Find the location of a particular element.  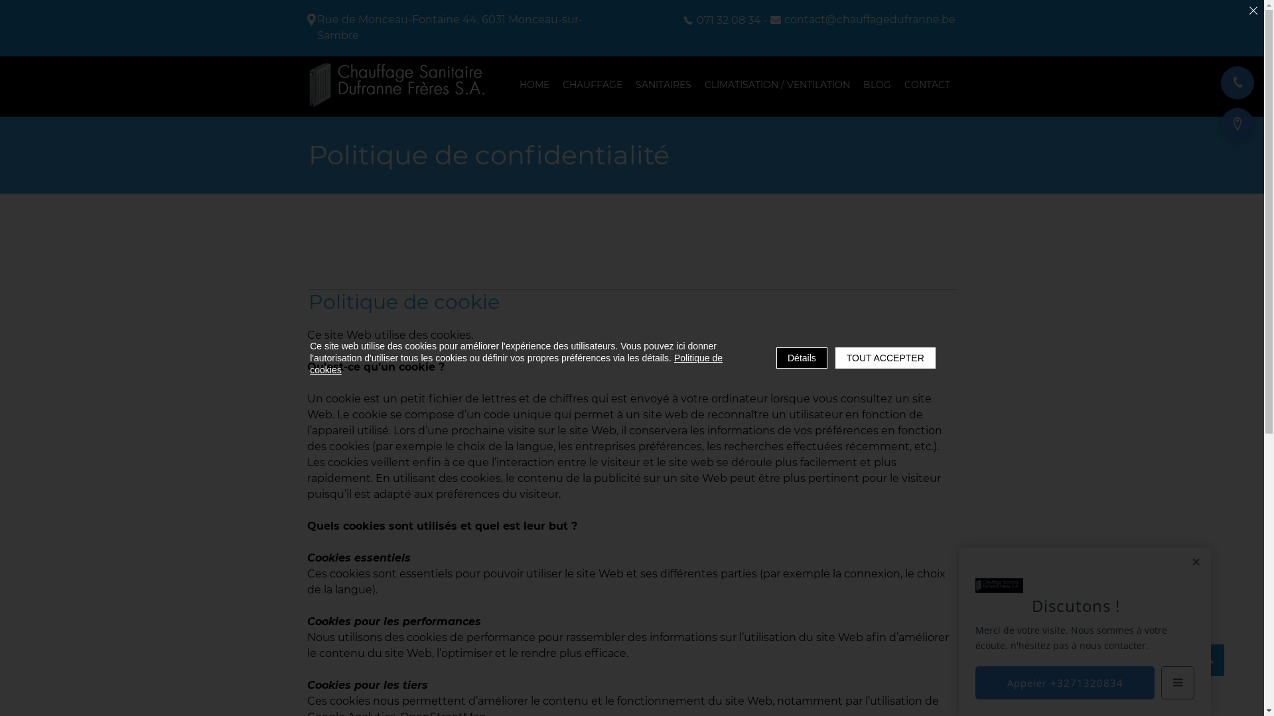

contact@chauffagedufranne.be is located at coordinates (863, 20).